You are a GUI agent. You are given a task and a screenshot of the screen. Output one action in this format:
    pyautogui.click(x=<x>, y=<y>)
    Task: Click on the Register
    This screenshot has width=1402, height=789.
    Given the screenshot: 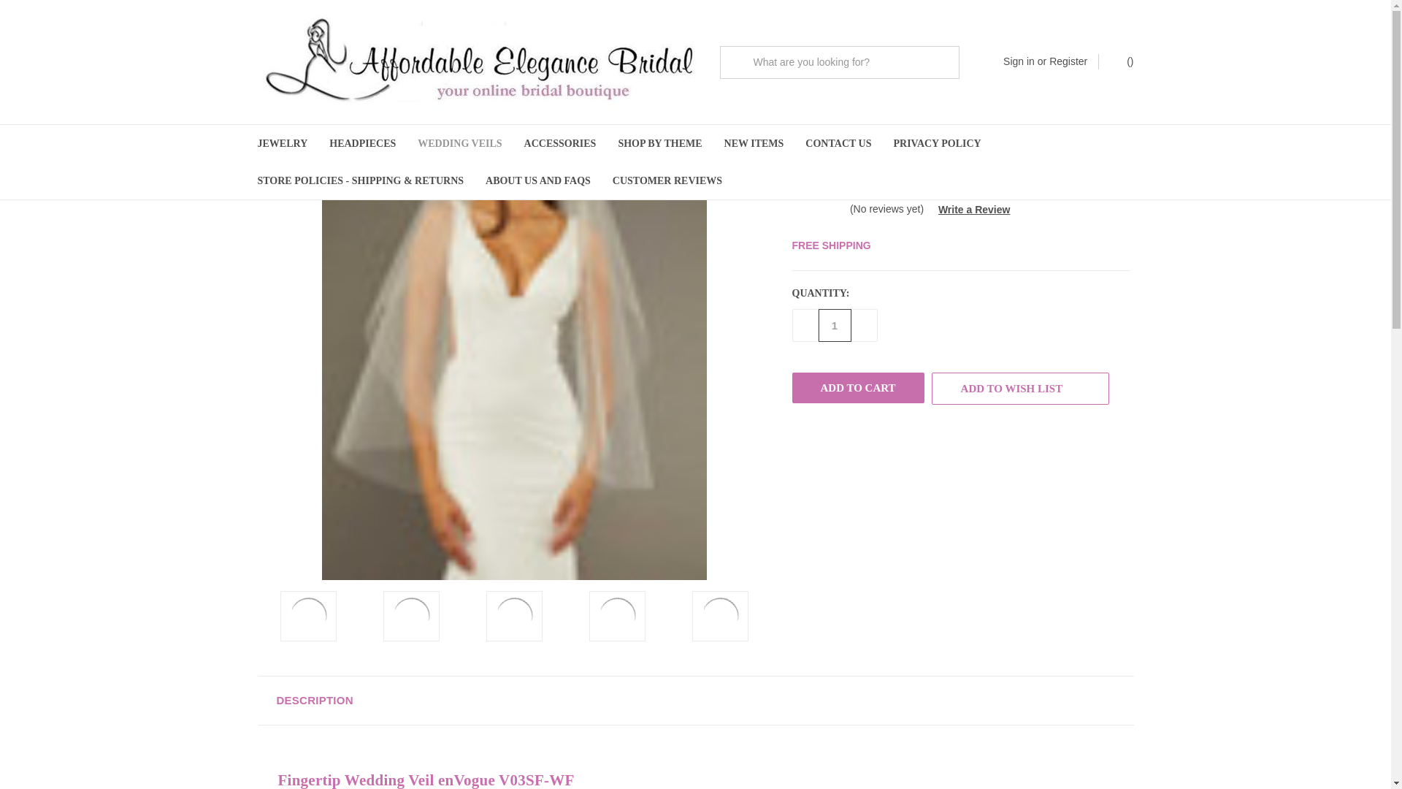 What is the action you would take?
    pyautogui.click(x=1068, y=61)
    